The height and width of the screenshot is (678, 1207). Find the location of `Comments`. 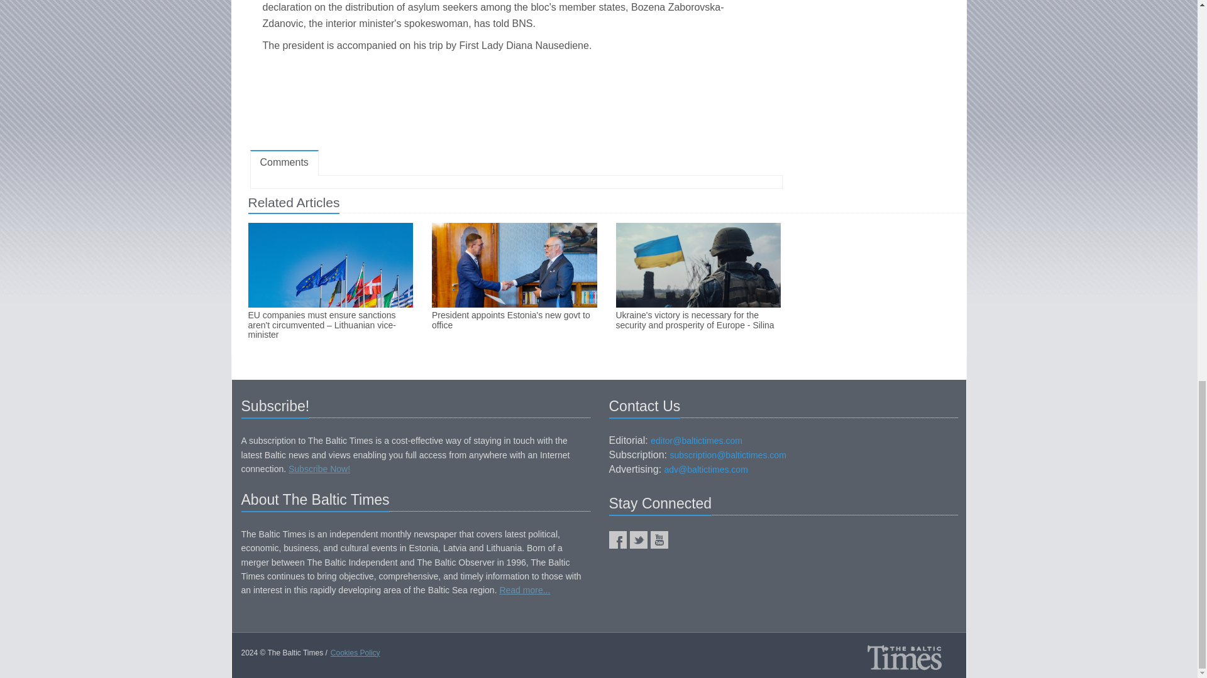

Comments is located at coordinates (284, 162).